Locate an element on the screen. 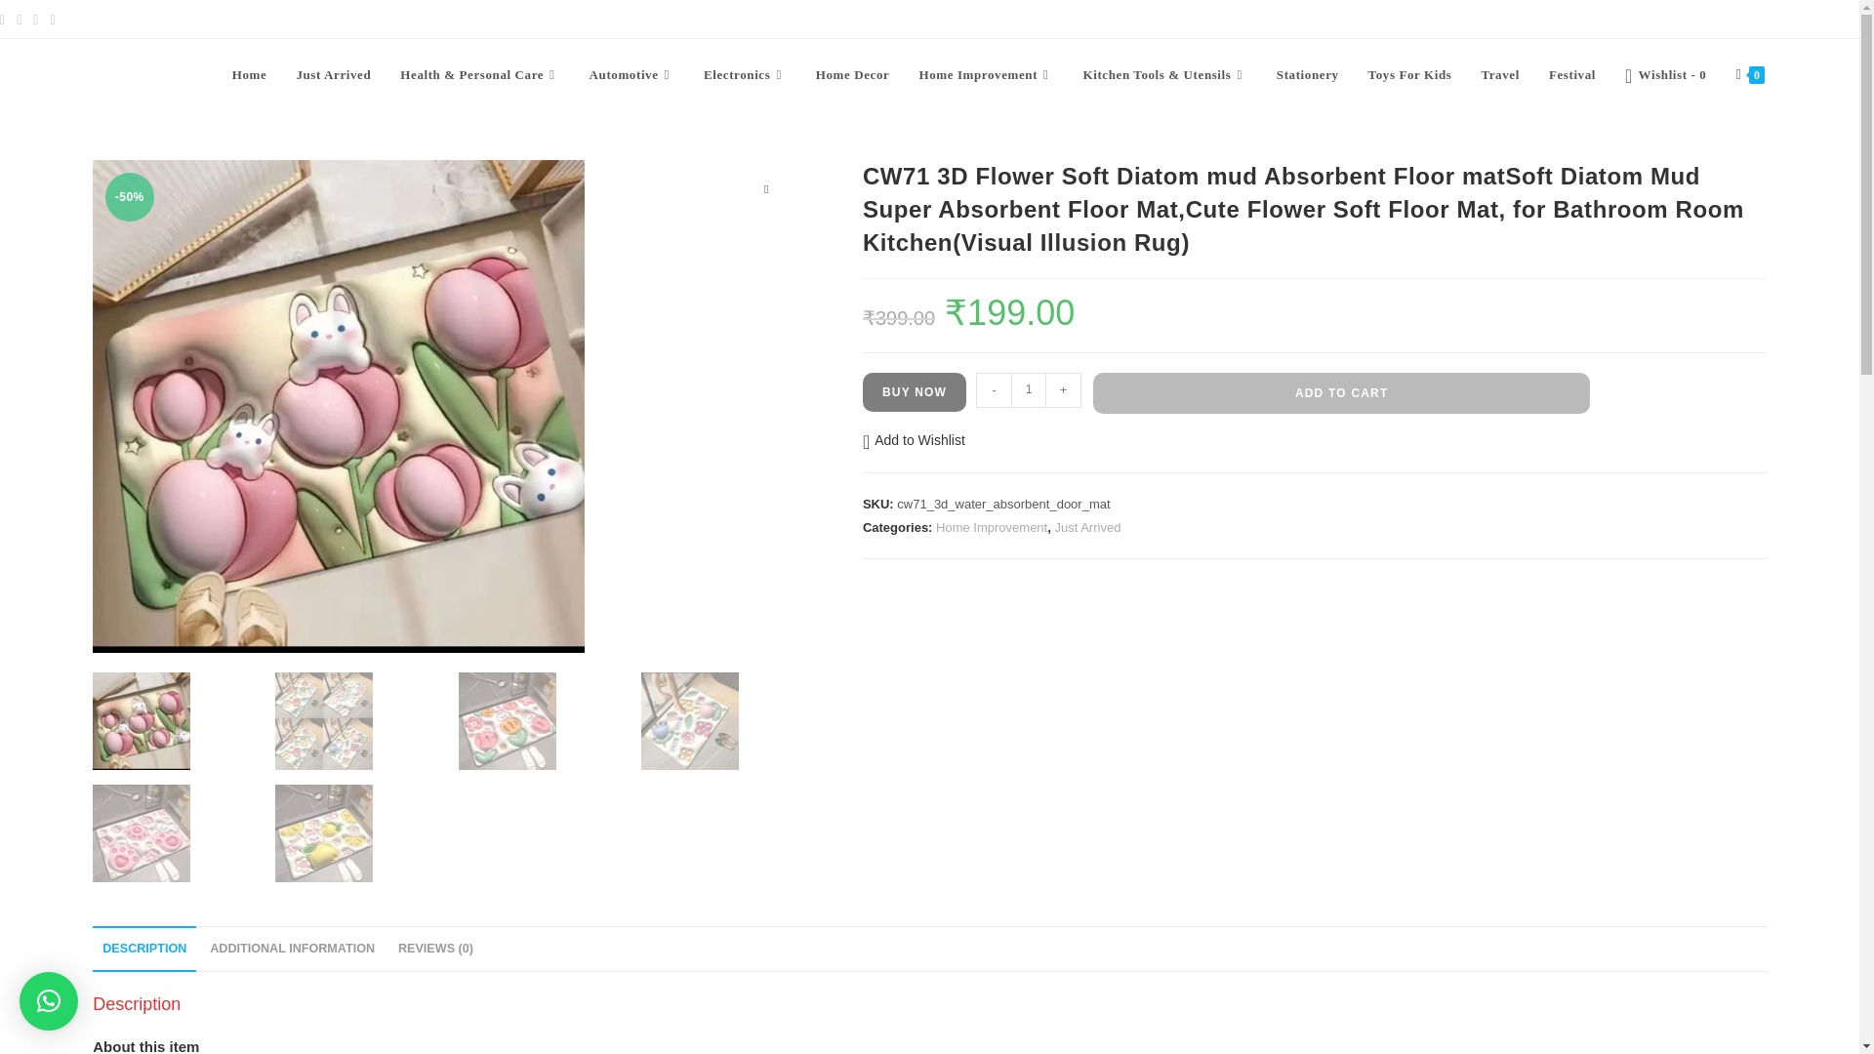  1 is located at coordinates (1029, 390).